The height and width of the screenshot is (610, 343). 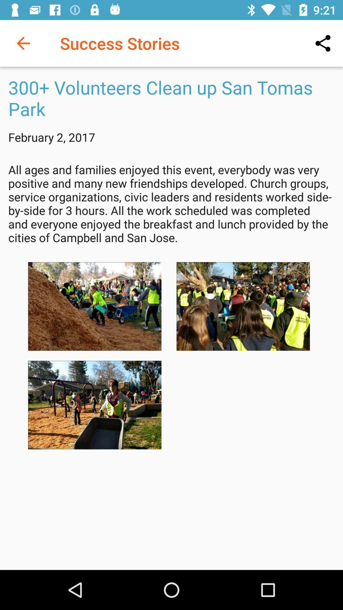 What do you see at coordinates (95, 405) in the screenshot?
I see `select pic` at bounding box center [95, 405].